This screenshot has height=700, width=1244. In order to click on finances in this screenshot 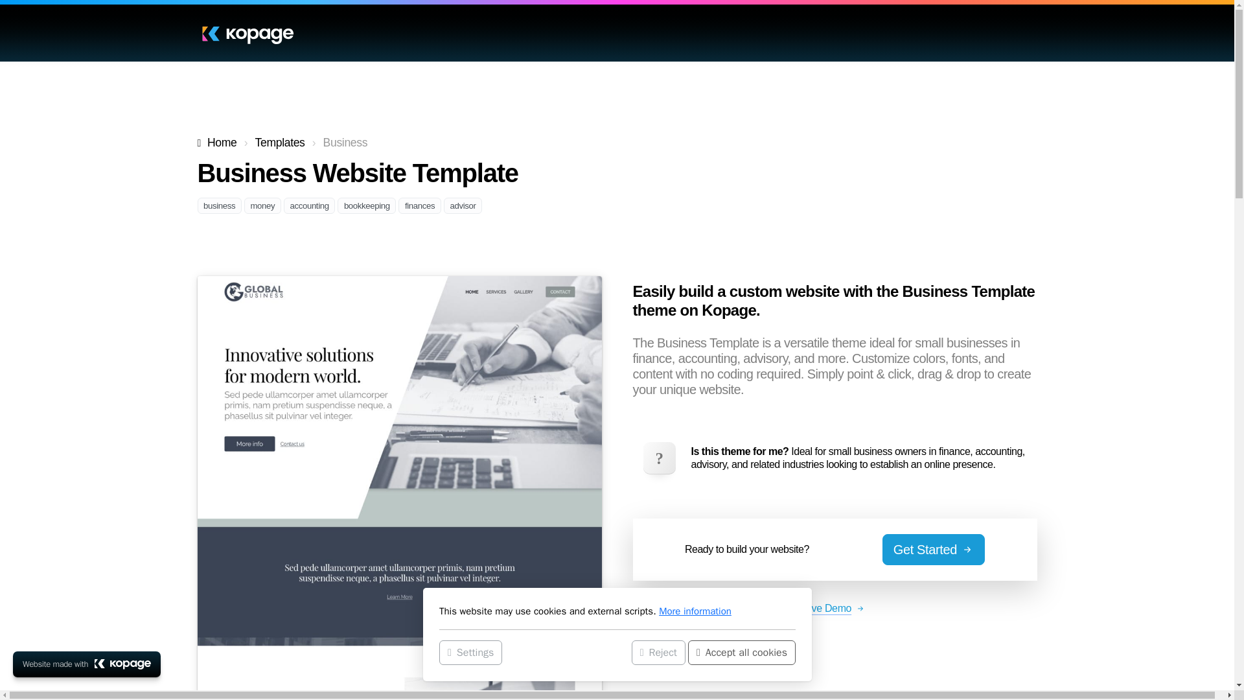, I will do `click(419, 205)`.